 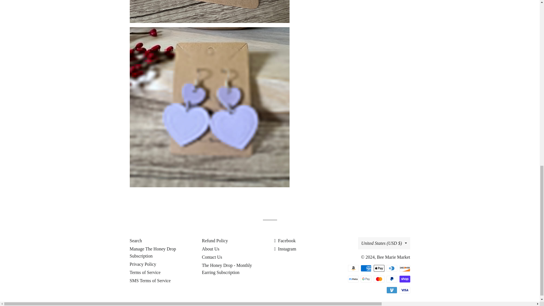 I want to click on Amazon, so click(x=353, y=268).